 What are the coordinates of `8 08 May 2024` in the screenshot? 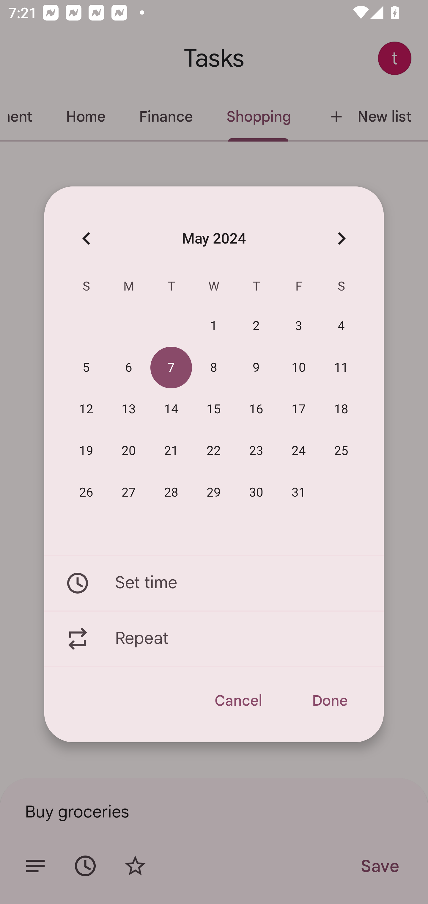 It's located at (214, 368).